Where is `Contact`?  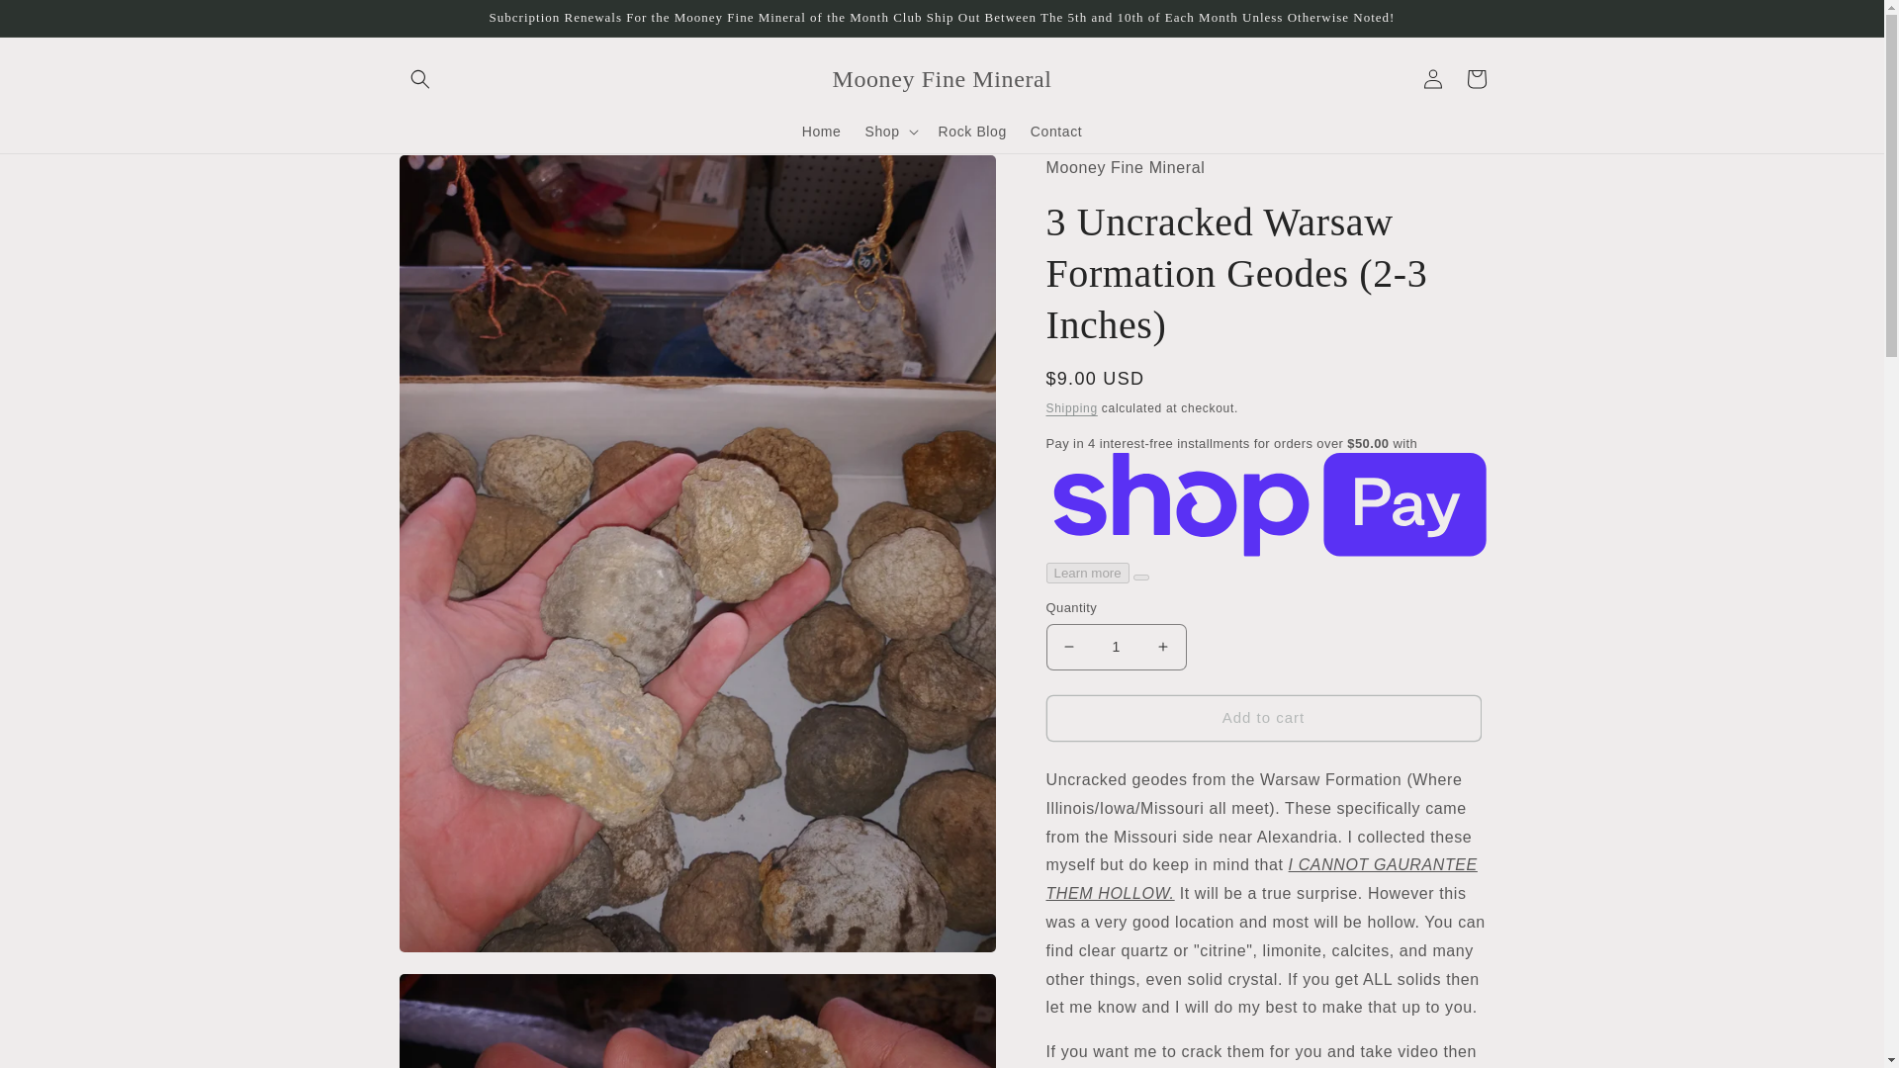
Contact is located at coordinates (1055, 132).